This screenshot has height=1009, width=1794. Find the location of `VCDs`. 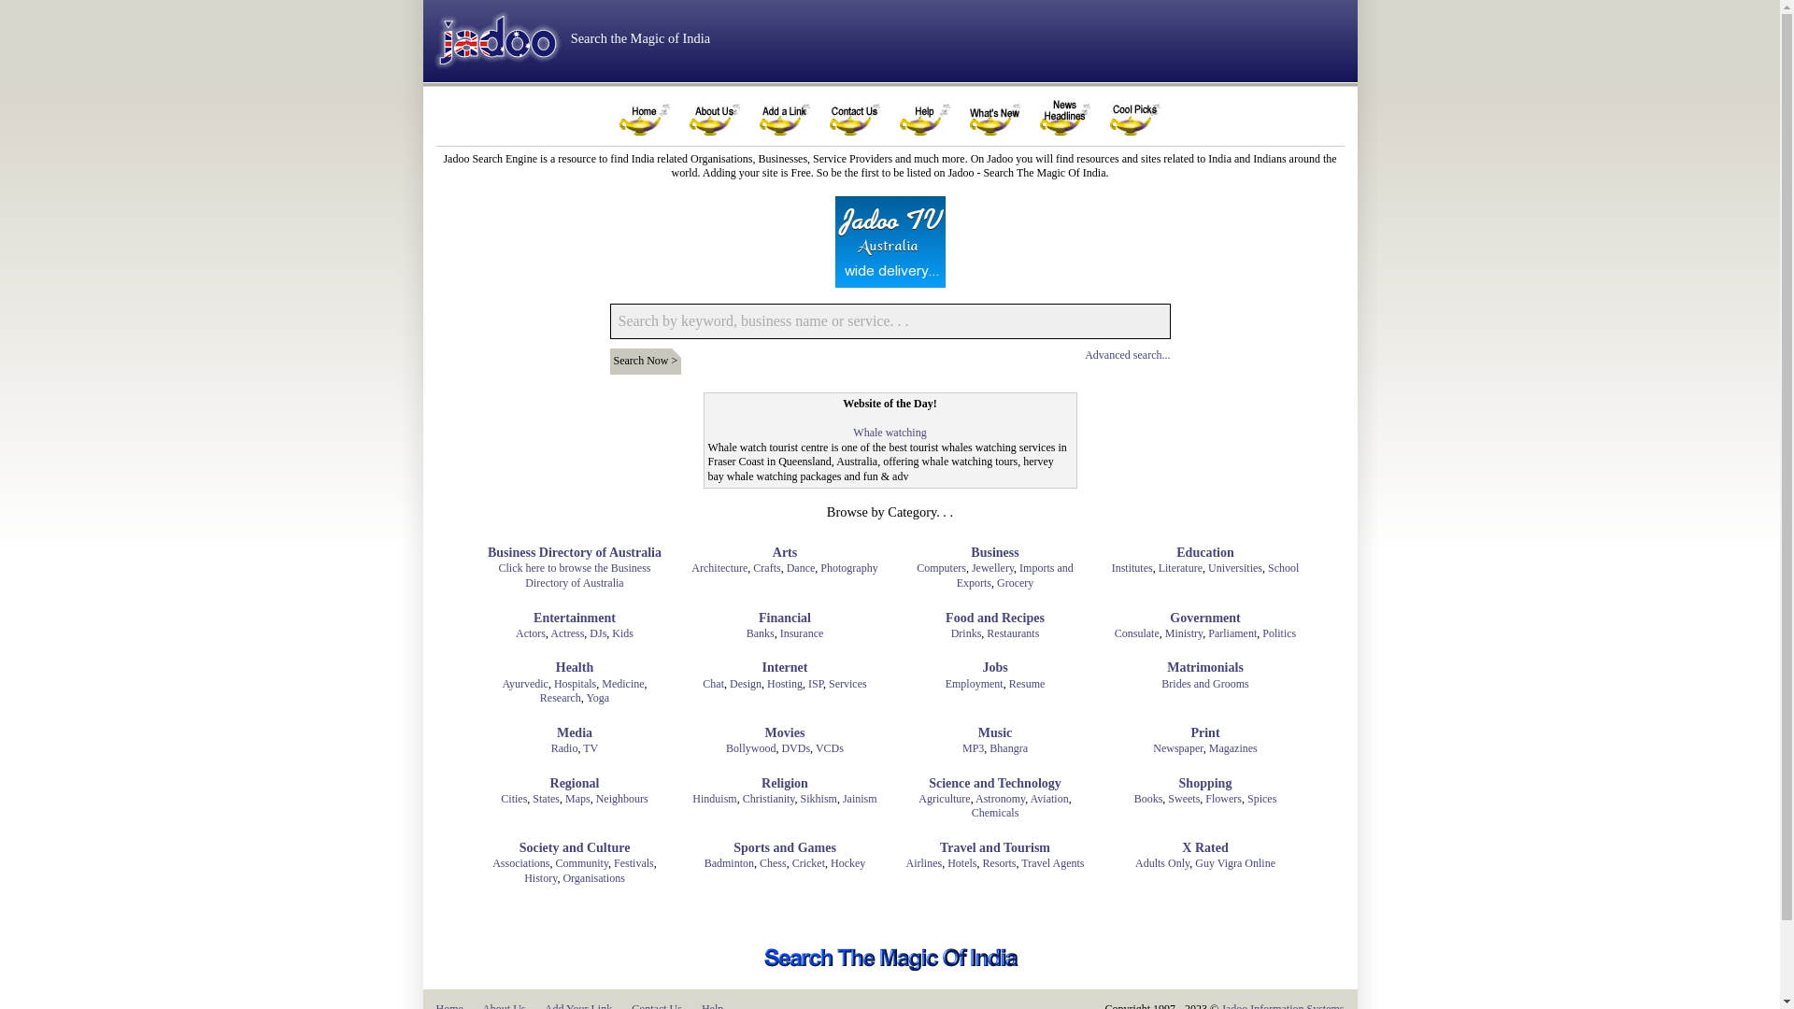

VCDs is located at coordinates (830, 748).